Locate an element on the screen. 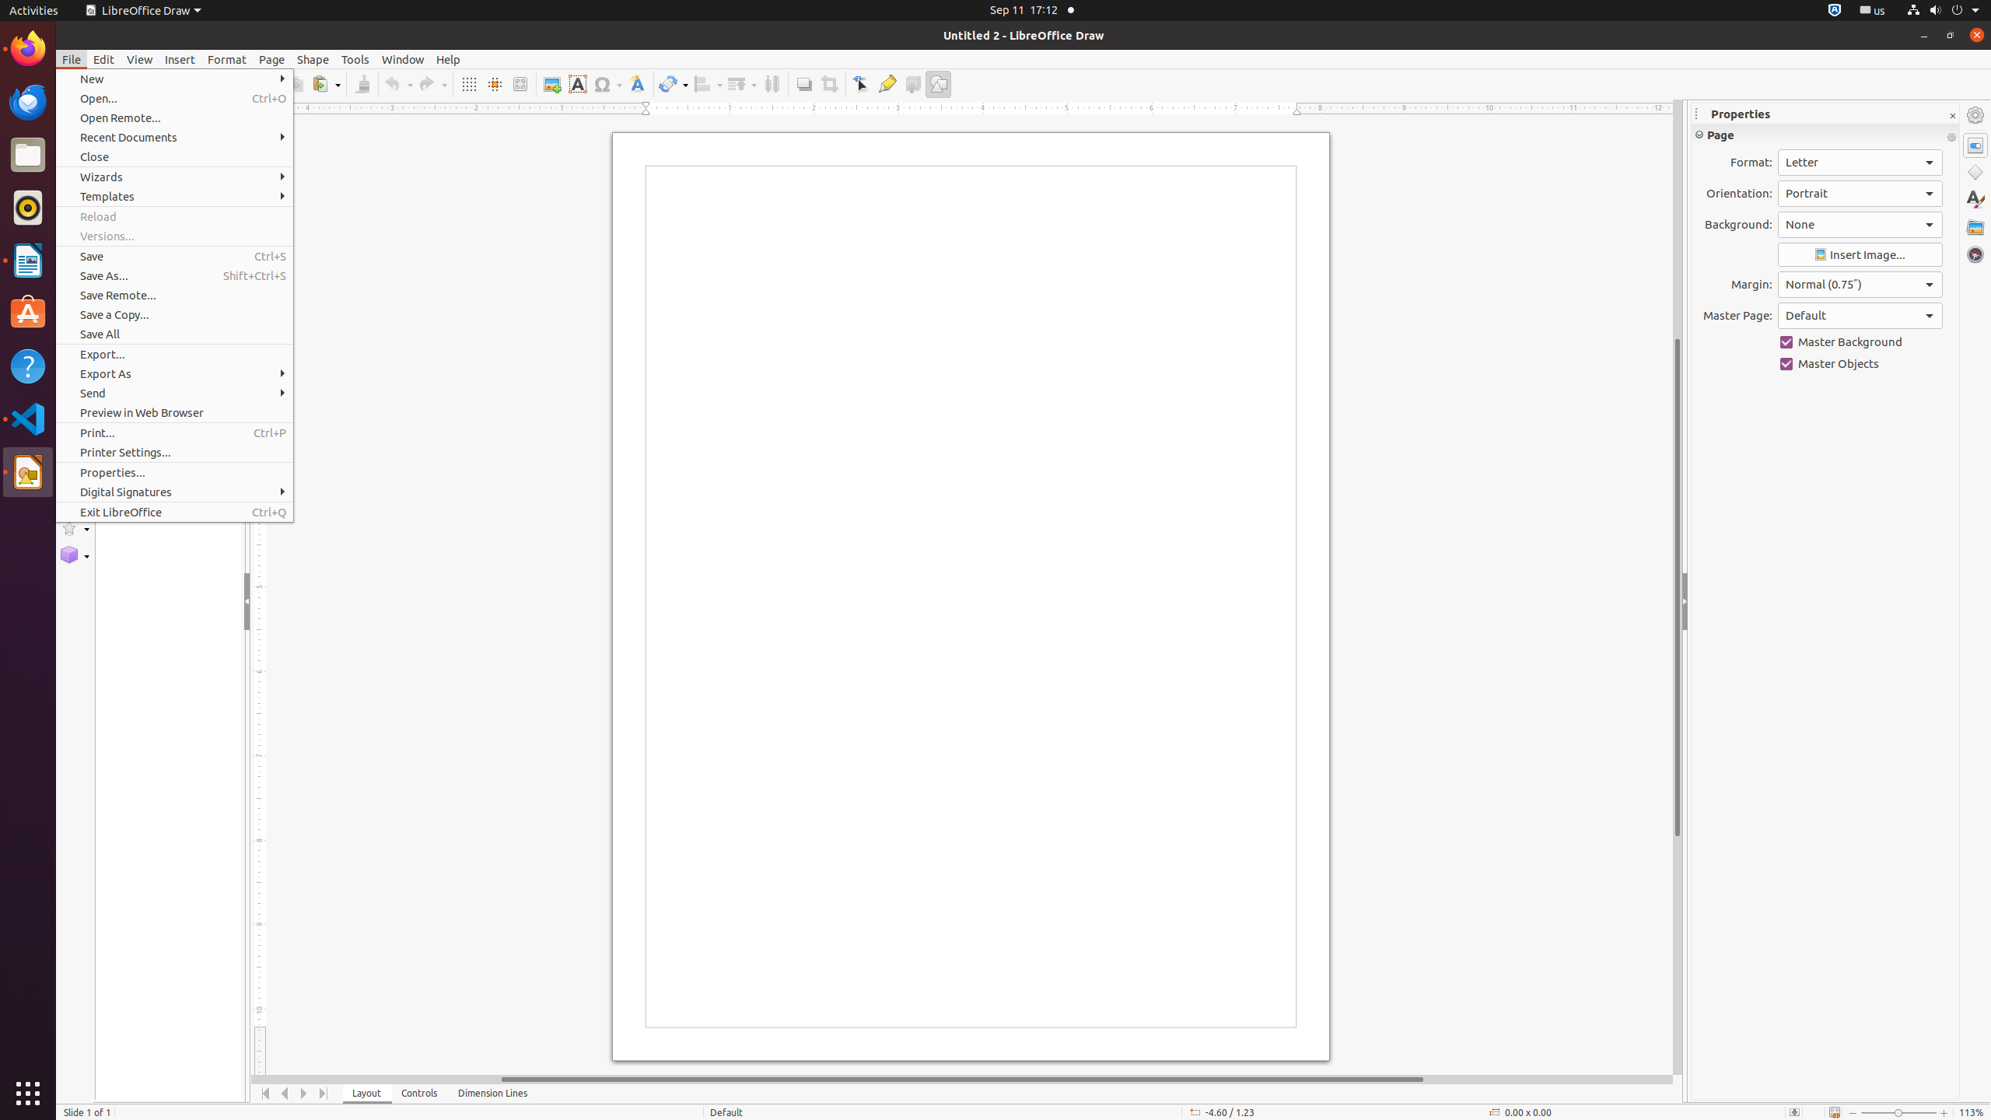 This screenshot has width=1991, height=1120. System is located at coordinates (1943, 11).